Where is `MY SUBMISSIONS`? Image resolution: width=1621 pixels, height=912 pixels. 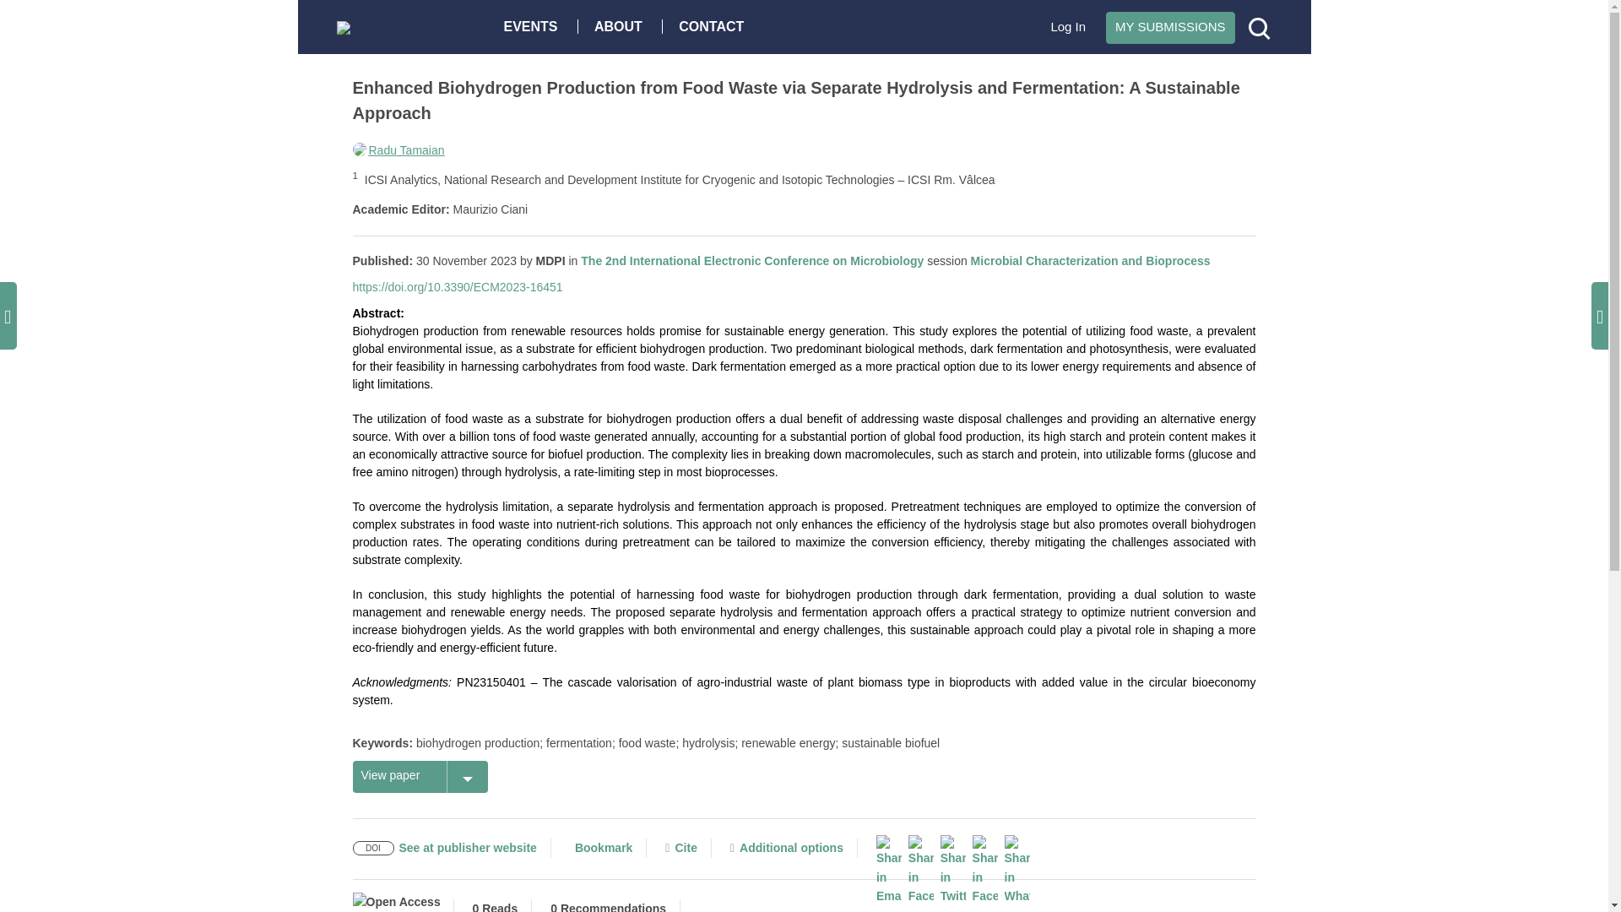
MY SUBMISSIONS is located at coordinates (1170, 27).